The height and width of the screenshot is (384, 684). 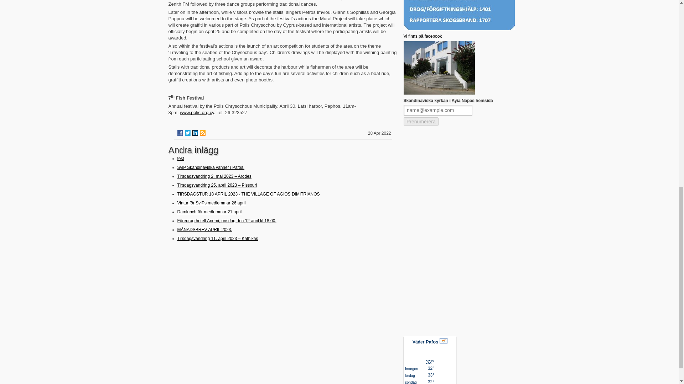 What do you see at coordinates (439, 93) in the screenshot?
I see `Skandin.kyrkan Ayia Napa` at bounding box center [439, 93].